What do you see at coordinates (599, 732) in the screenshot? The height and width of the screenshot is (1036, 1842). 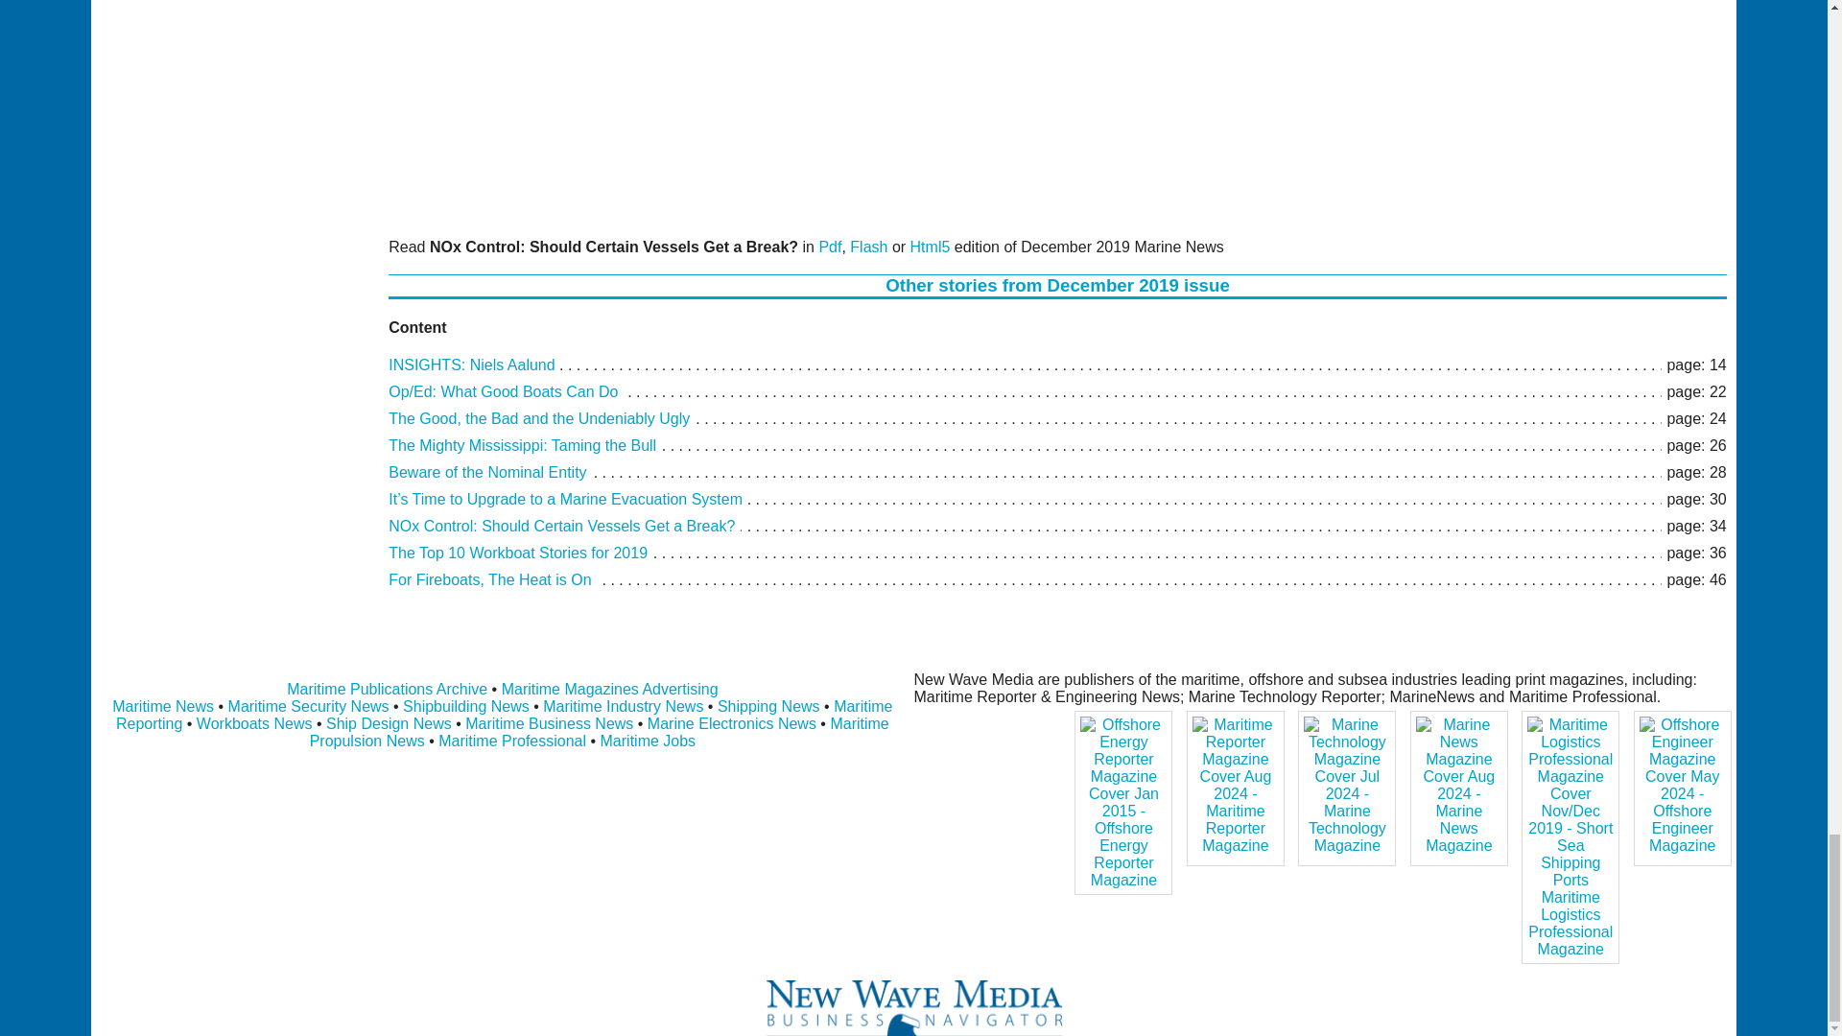 I see `Maritime Propulsion News` at bounding box center [599, 732].